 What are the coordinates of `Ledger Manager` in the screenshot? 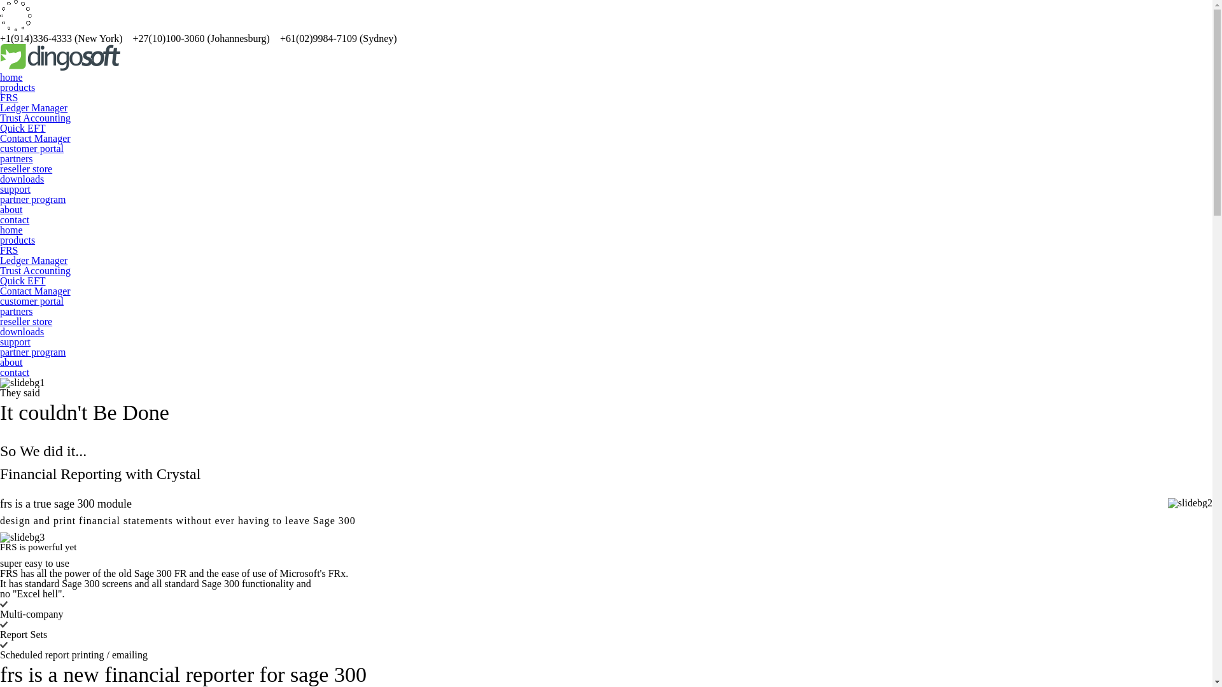 It's located at (34, 108).